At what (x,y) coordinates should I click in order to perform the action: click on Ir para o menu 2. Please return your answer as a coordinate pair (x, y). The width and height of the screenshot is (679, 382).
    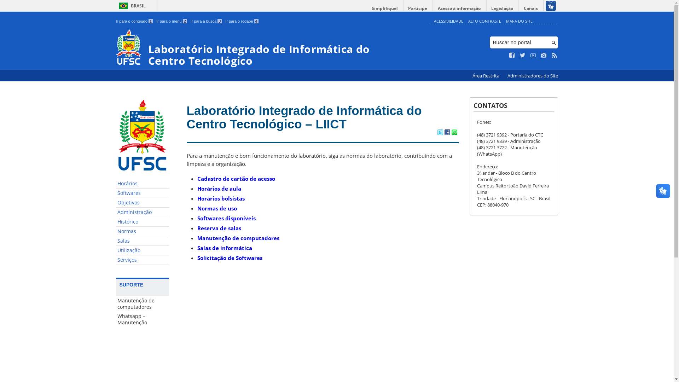
    Looking at the image, I should click on (172, 21).